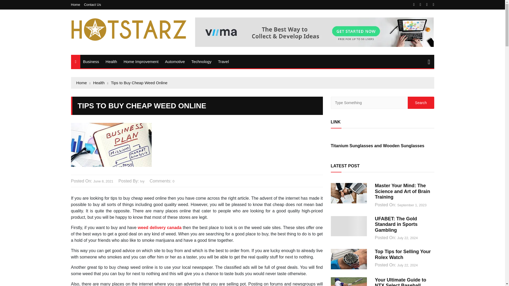  What do you see at coordinates (421, 103) in the screenshot?
I see `Search` at bounding box center [421, 103].